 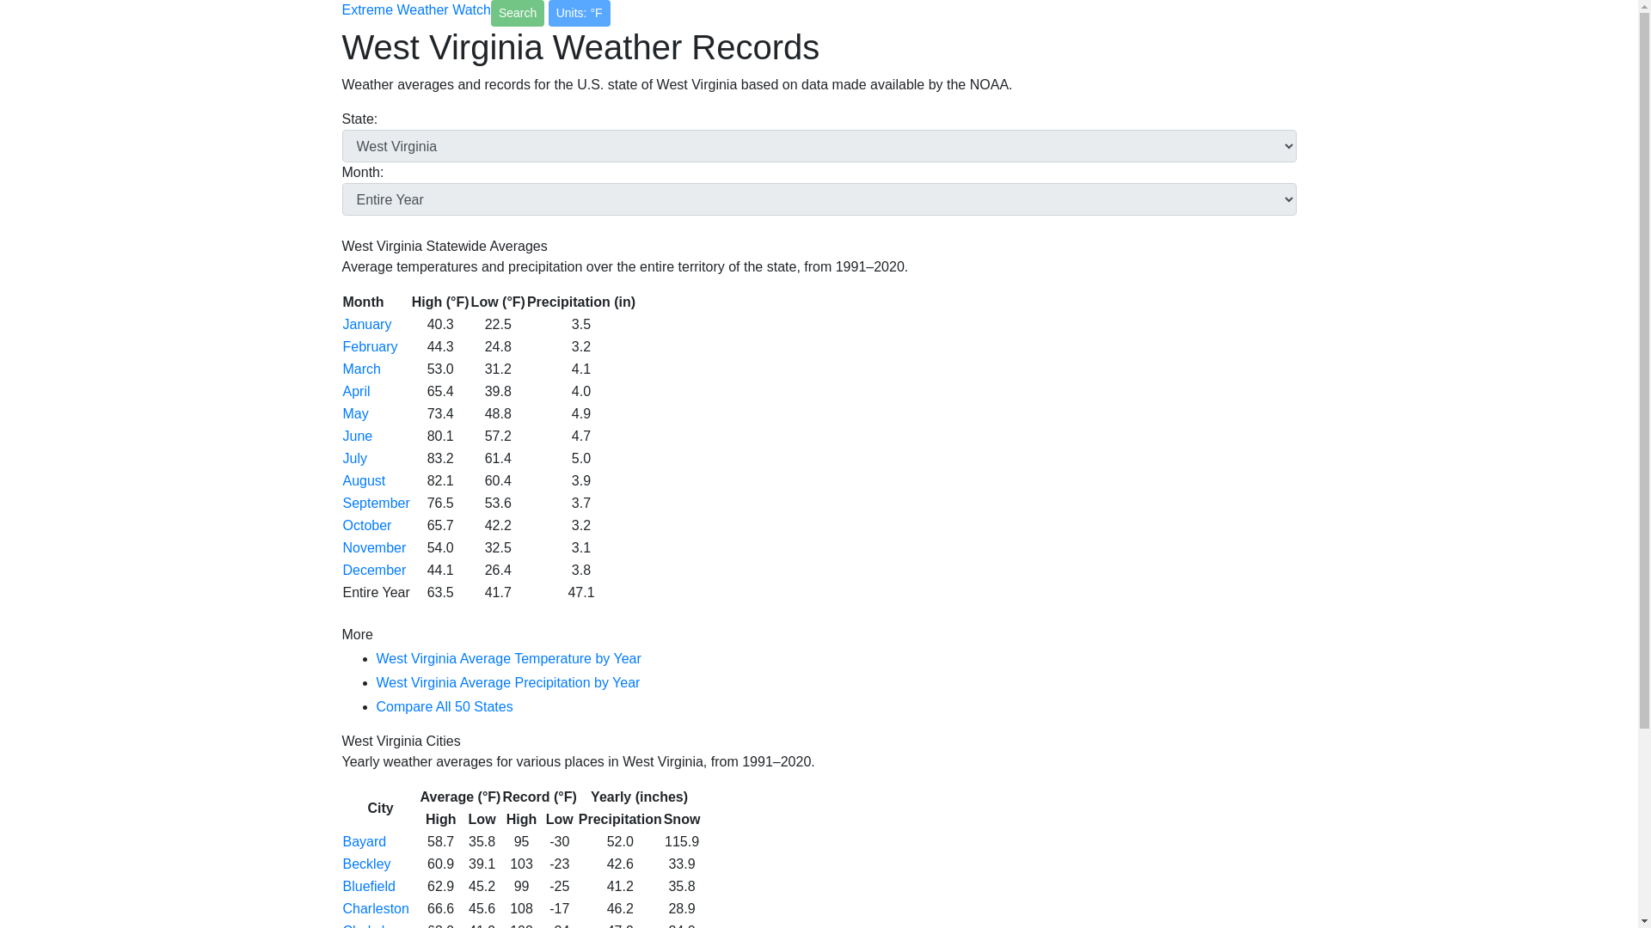 I want to click on May, so click(x=354, y=414).